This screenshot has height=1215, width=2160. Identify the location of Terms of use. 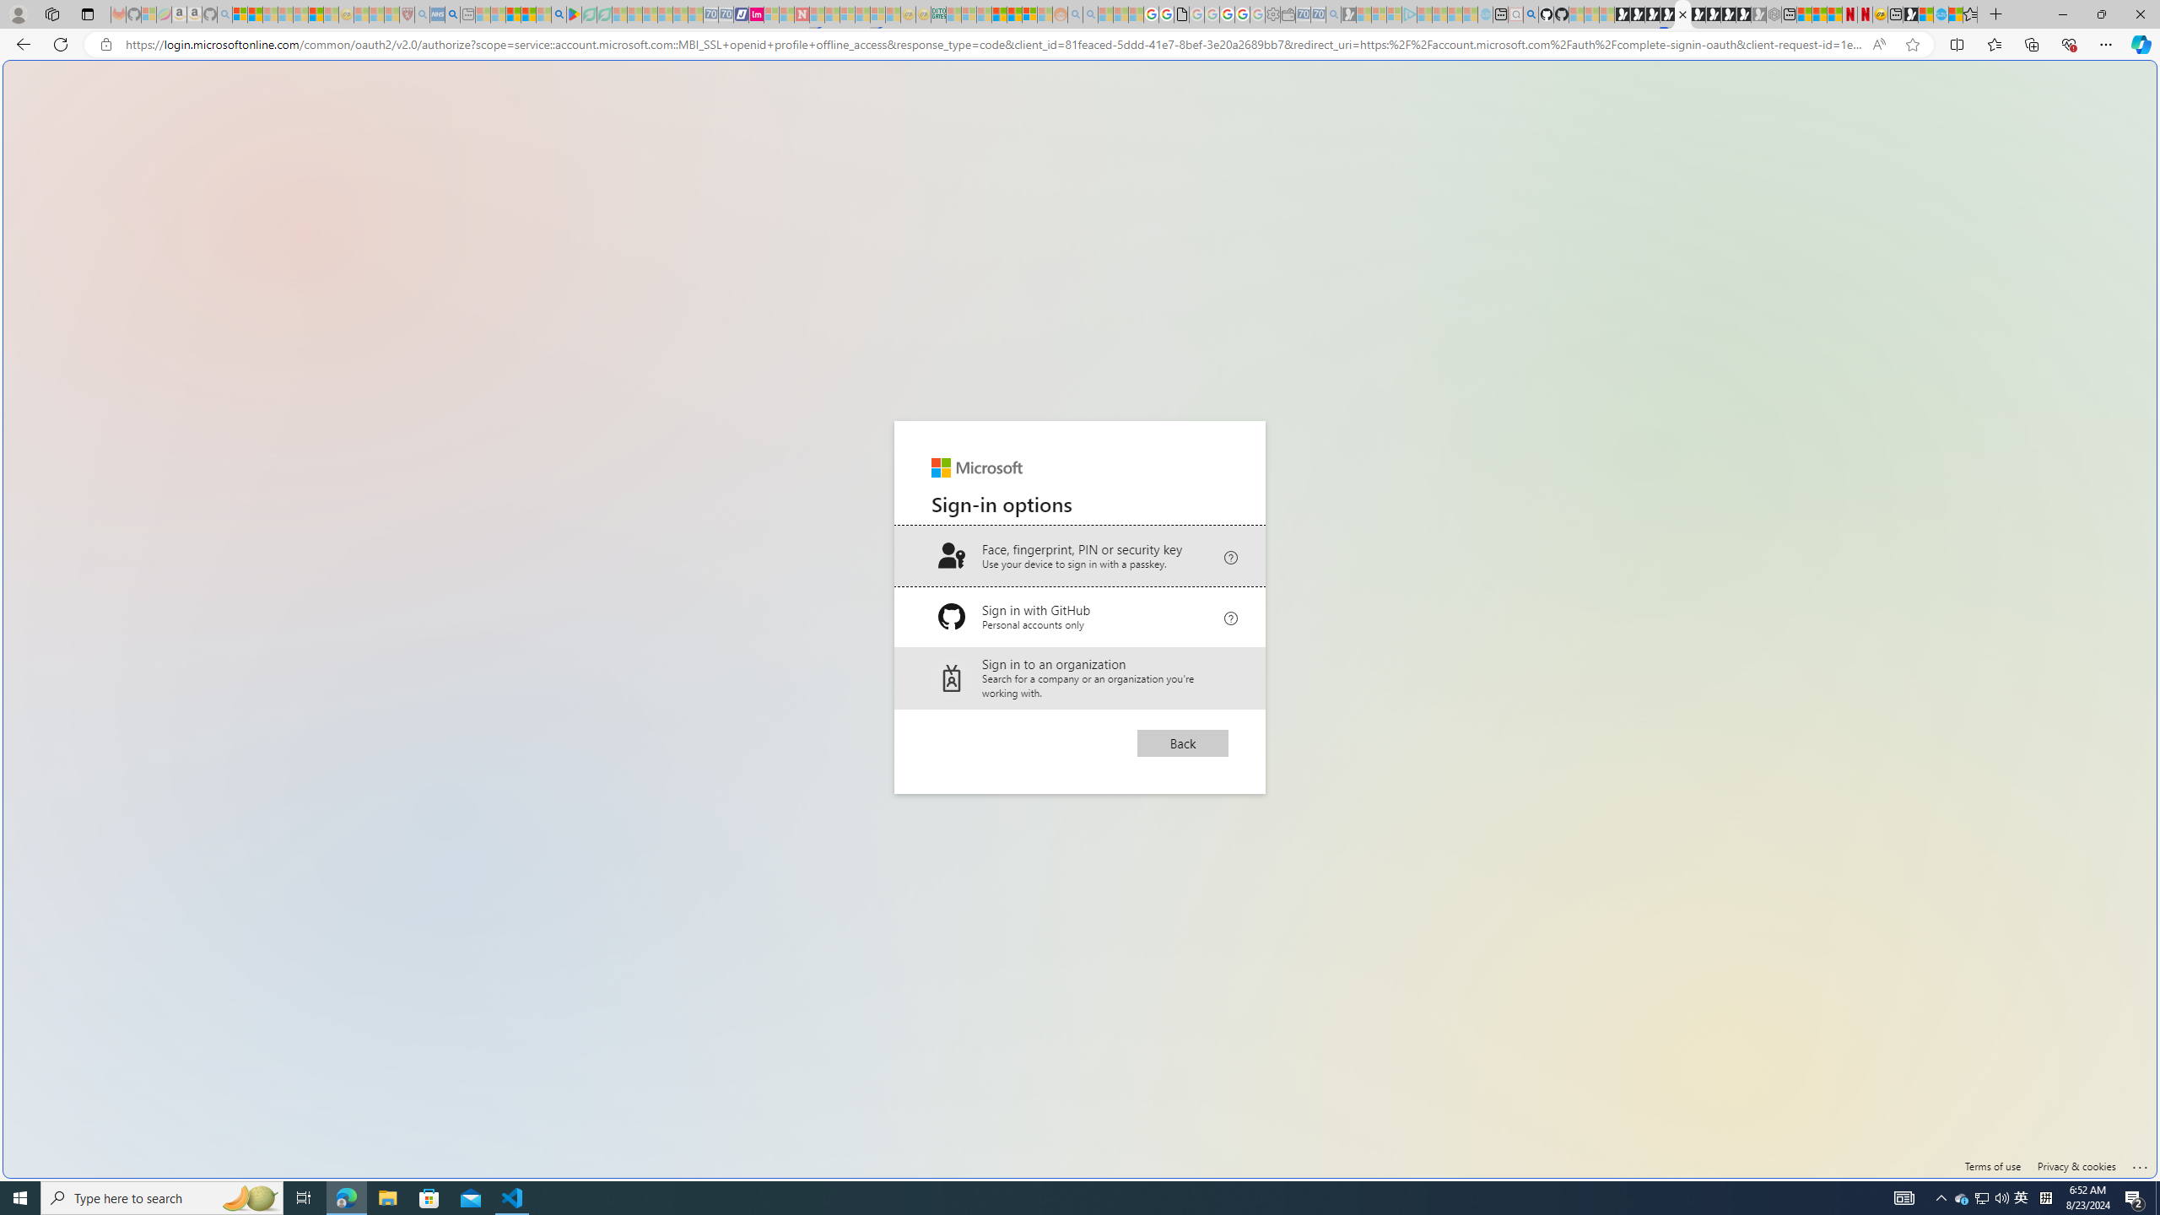
(1993, 1166).